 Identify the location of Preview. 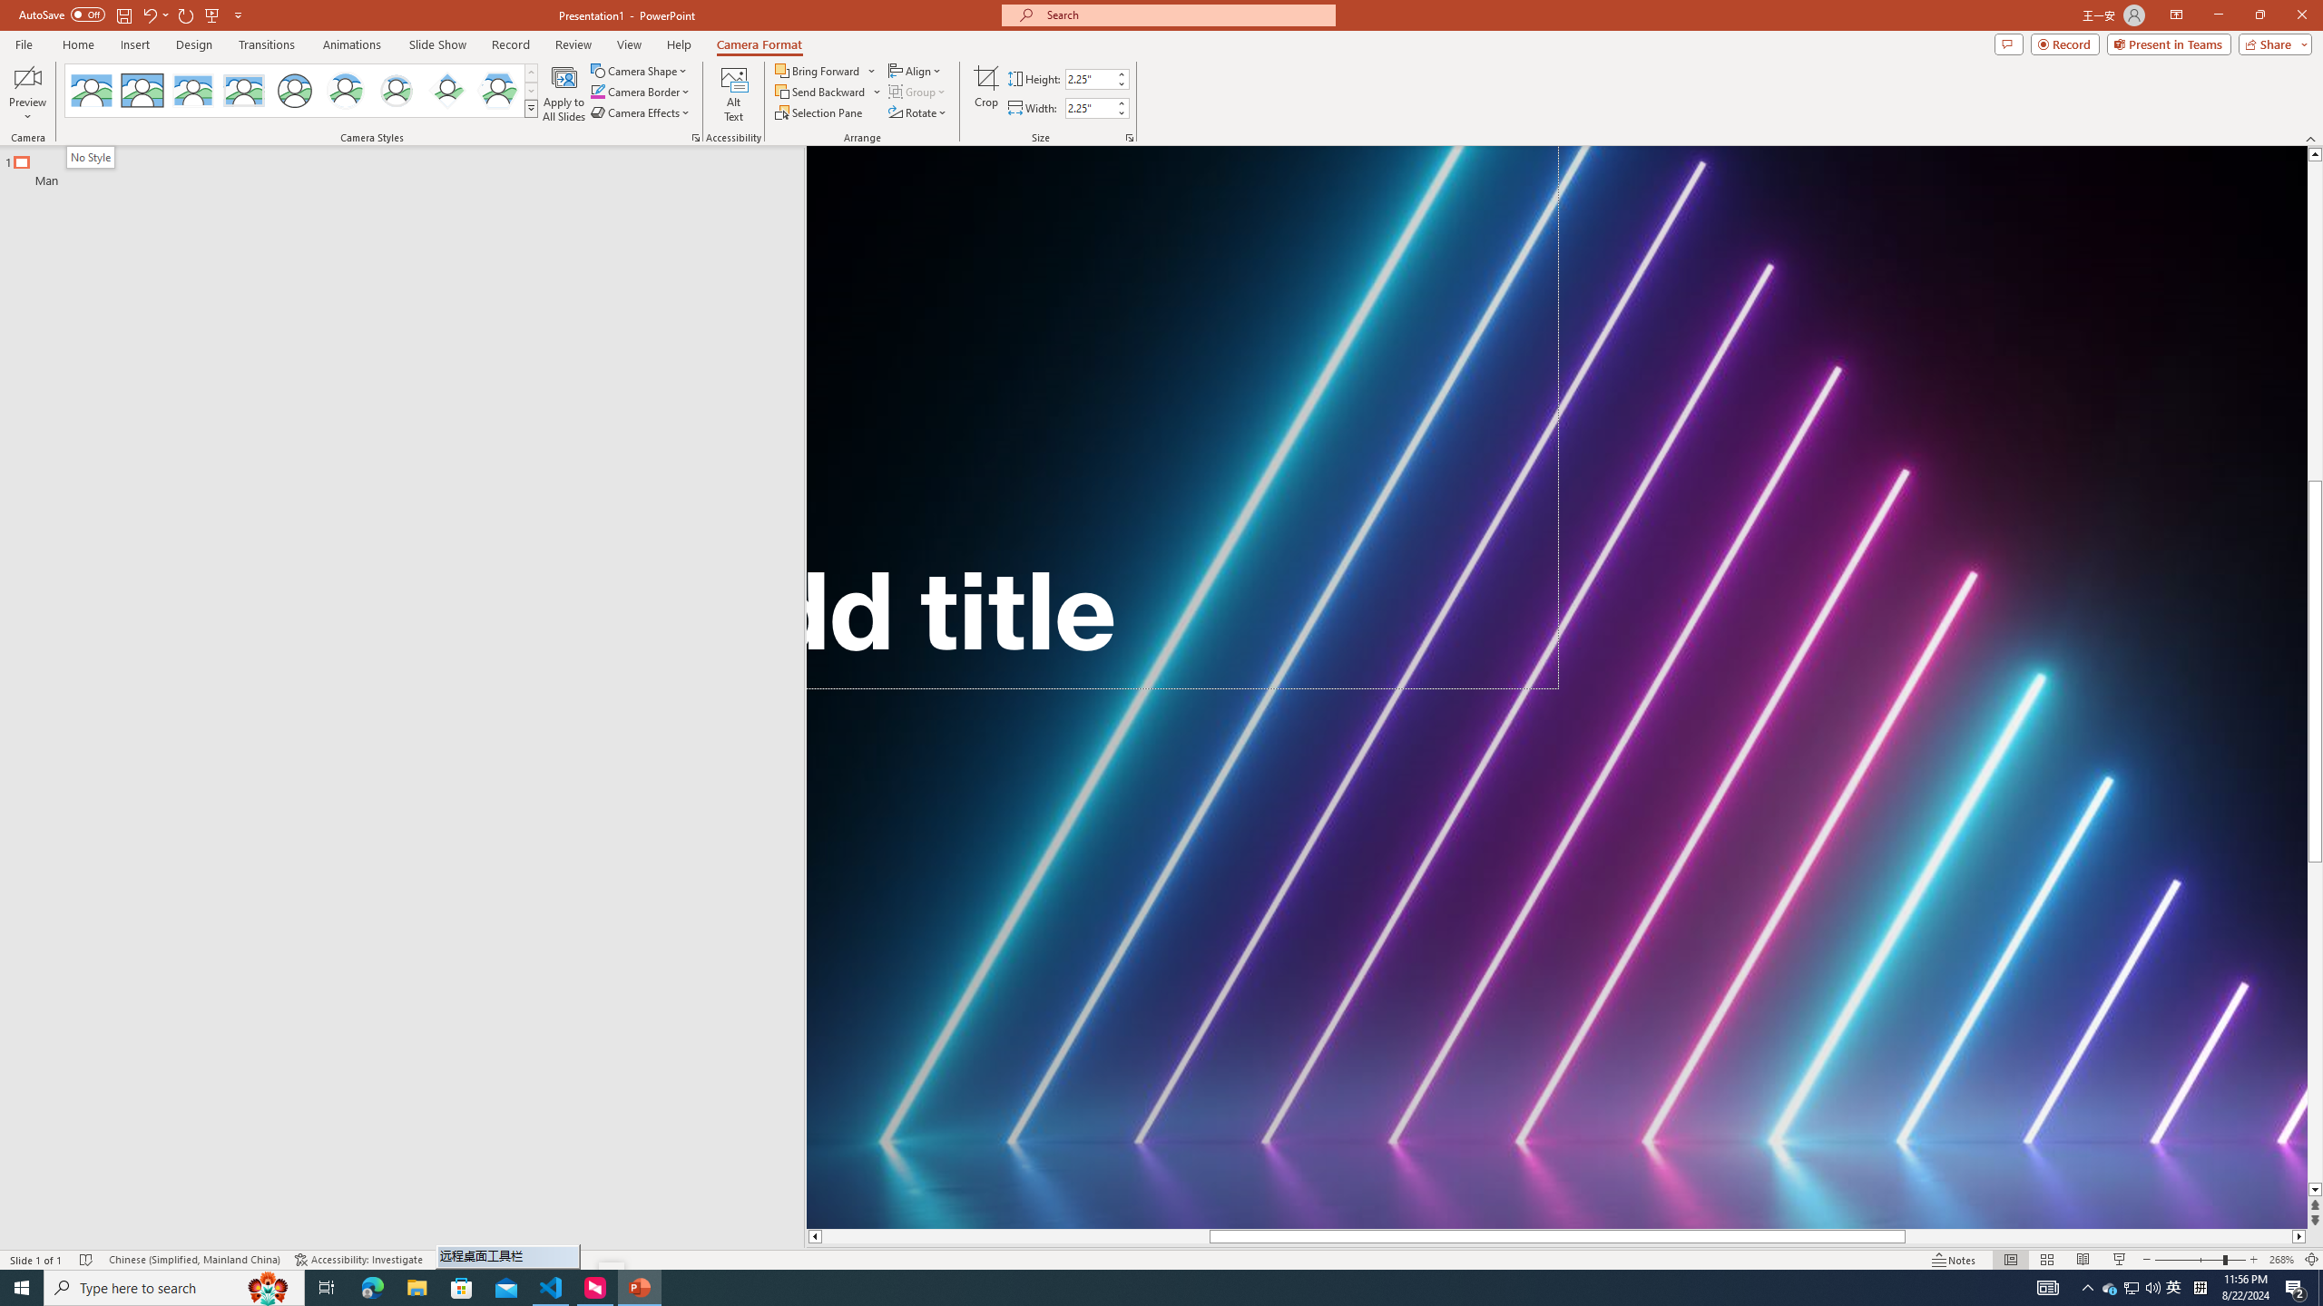
(27, 93).